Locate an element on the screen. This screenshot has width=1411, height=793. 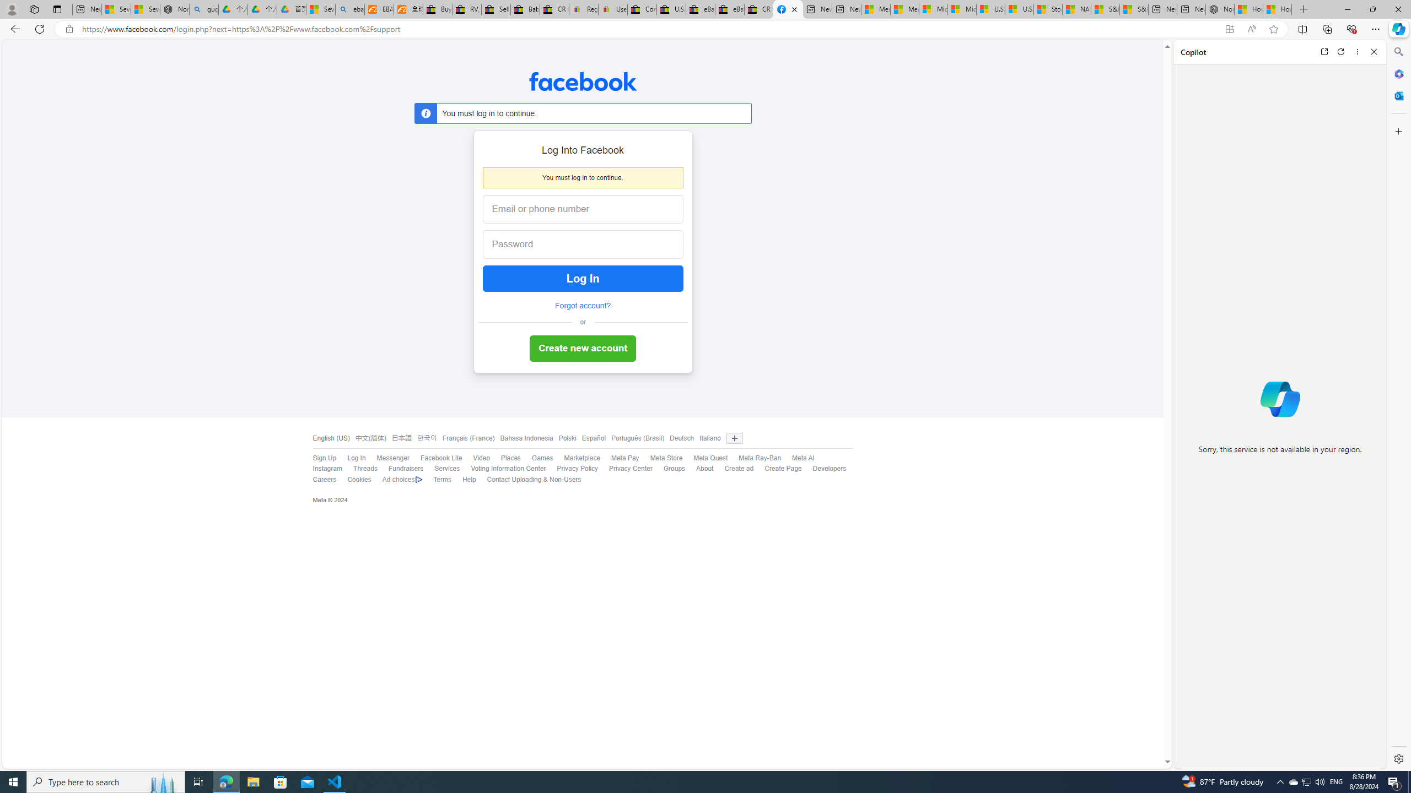
Log into Facebook is located at coordinates (788, 9).